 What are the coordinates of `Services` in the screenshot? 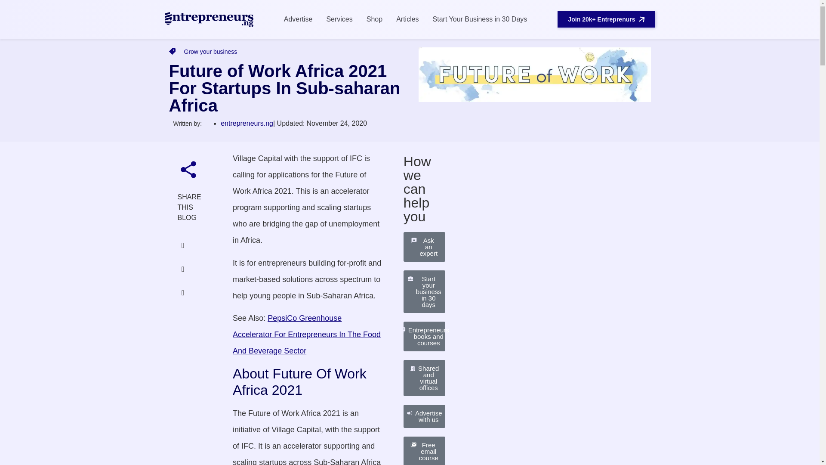 It's located at (339, 19).